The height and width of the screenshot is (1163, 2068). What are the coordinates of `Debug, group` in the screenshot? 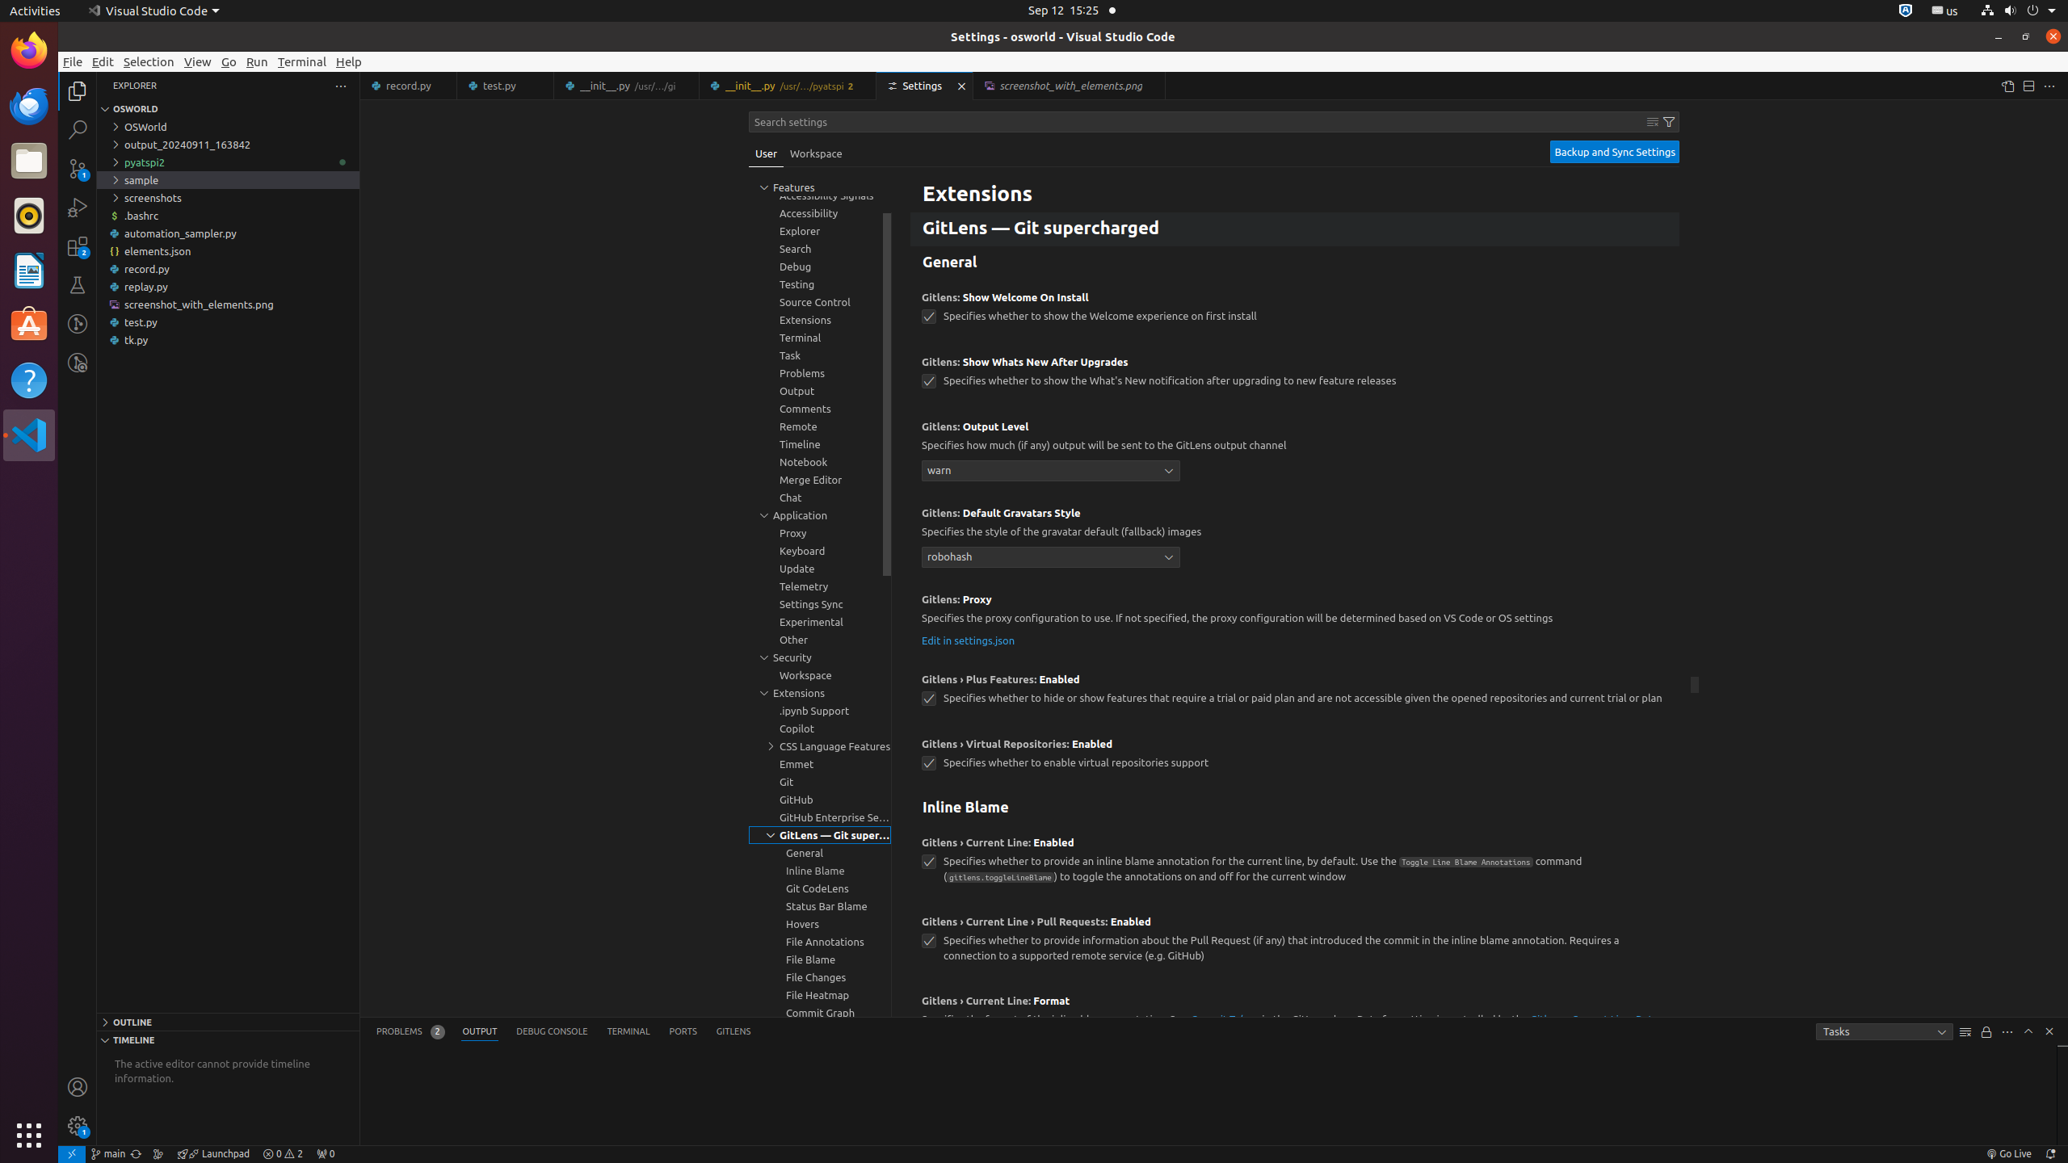 It's located at (820, 267).